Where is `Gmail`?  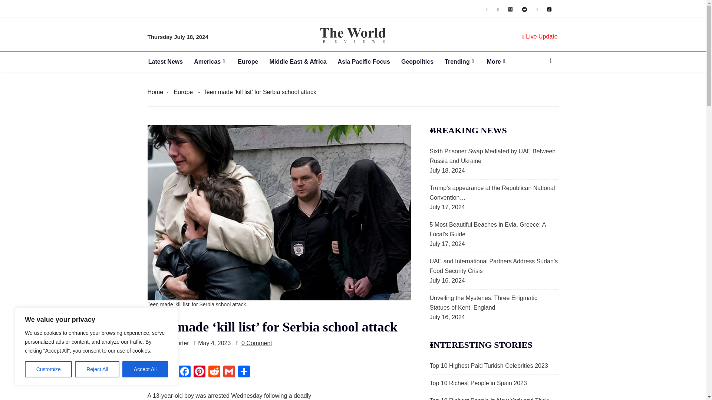
Gmail is located at coordinates (229, 372).